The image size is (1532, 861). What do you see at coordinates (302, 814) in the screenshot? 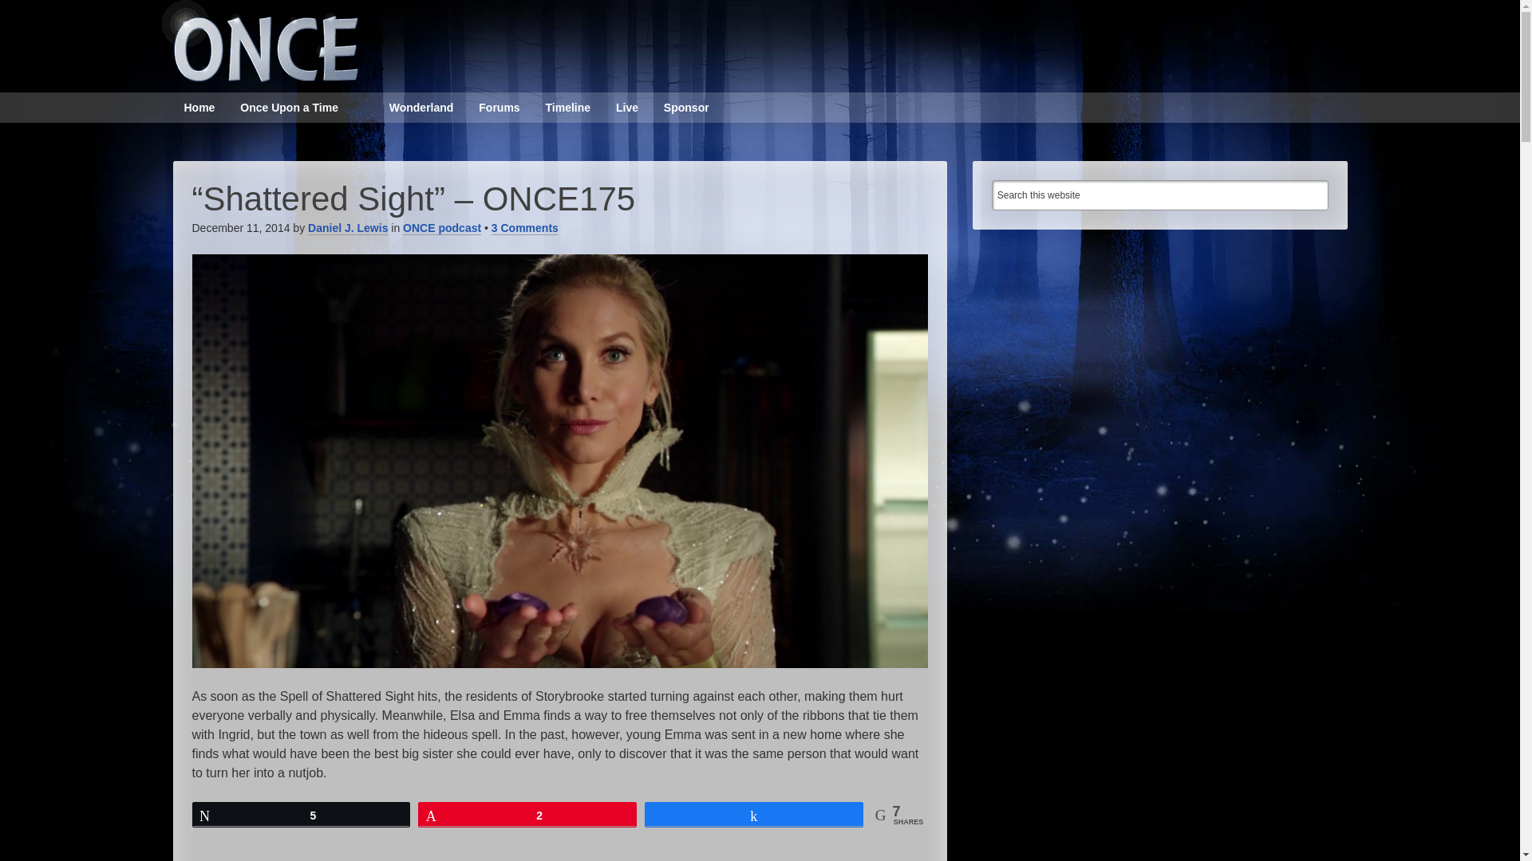
I see `5` at bounding box center [302, 814].